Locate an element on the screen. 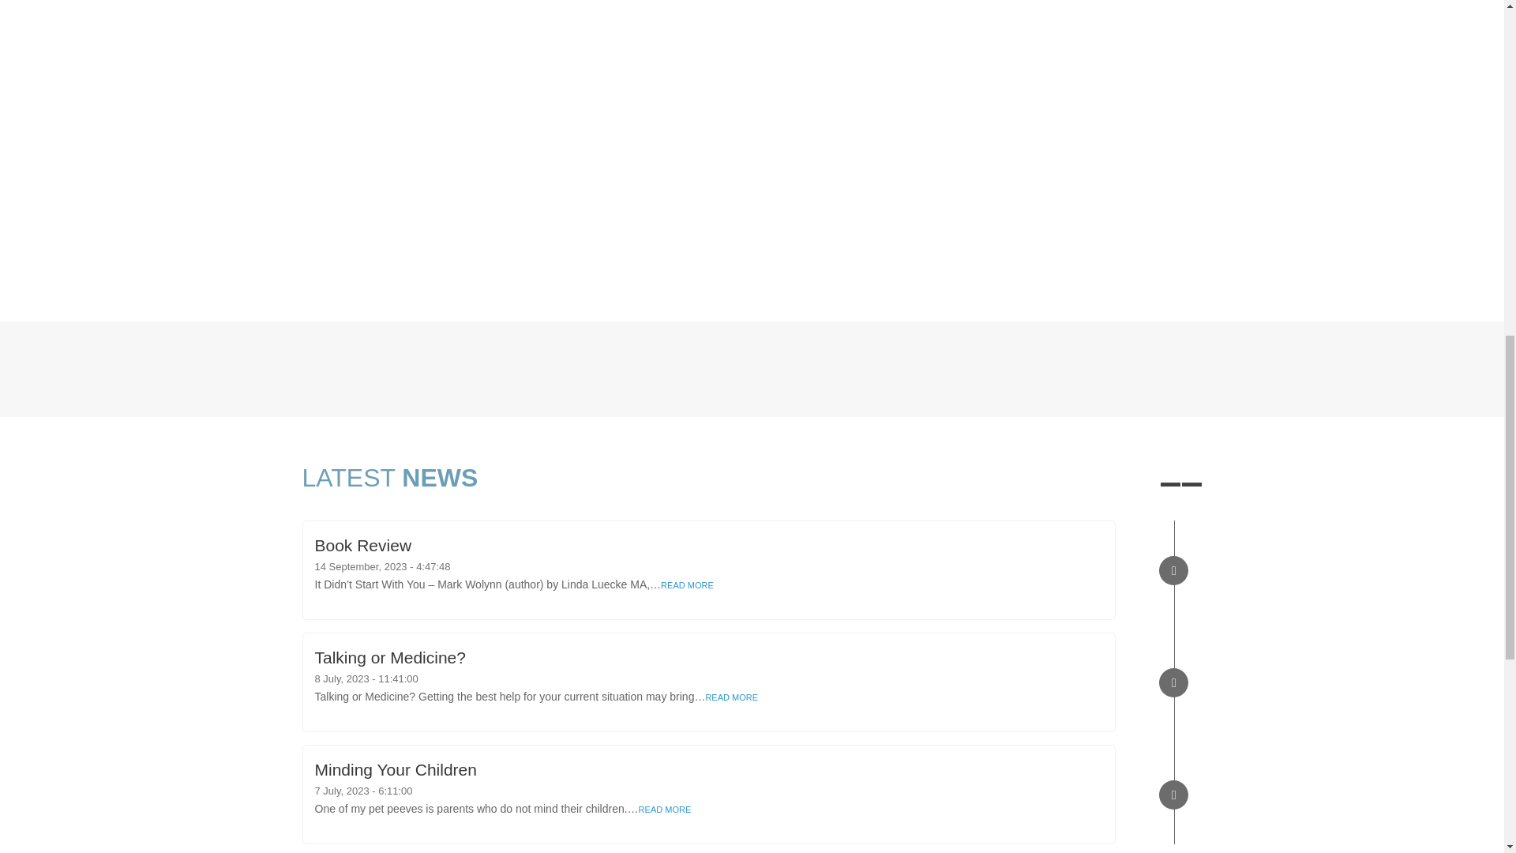  READ MORE is located at coordinates (665, 810).